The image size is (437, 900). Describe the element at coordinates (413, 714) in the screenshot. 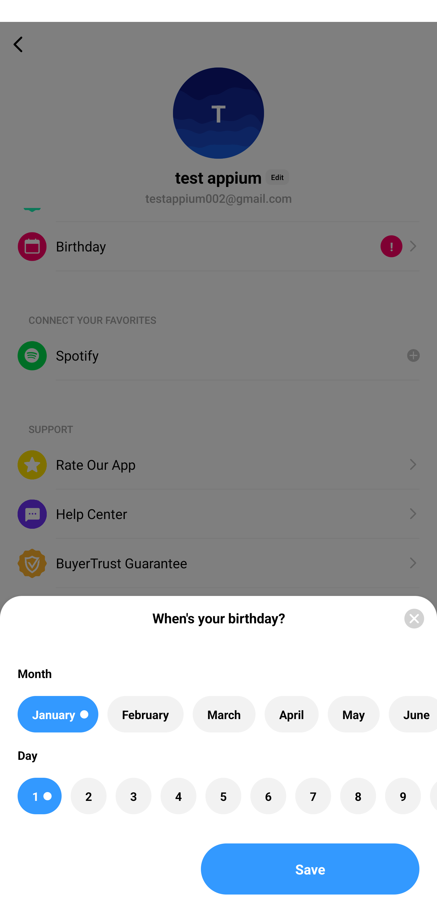

I see `June` at that location.